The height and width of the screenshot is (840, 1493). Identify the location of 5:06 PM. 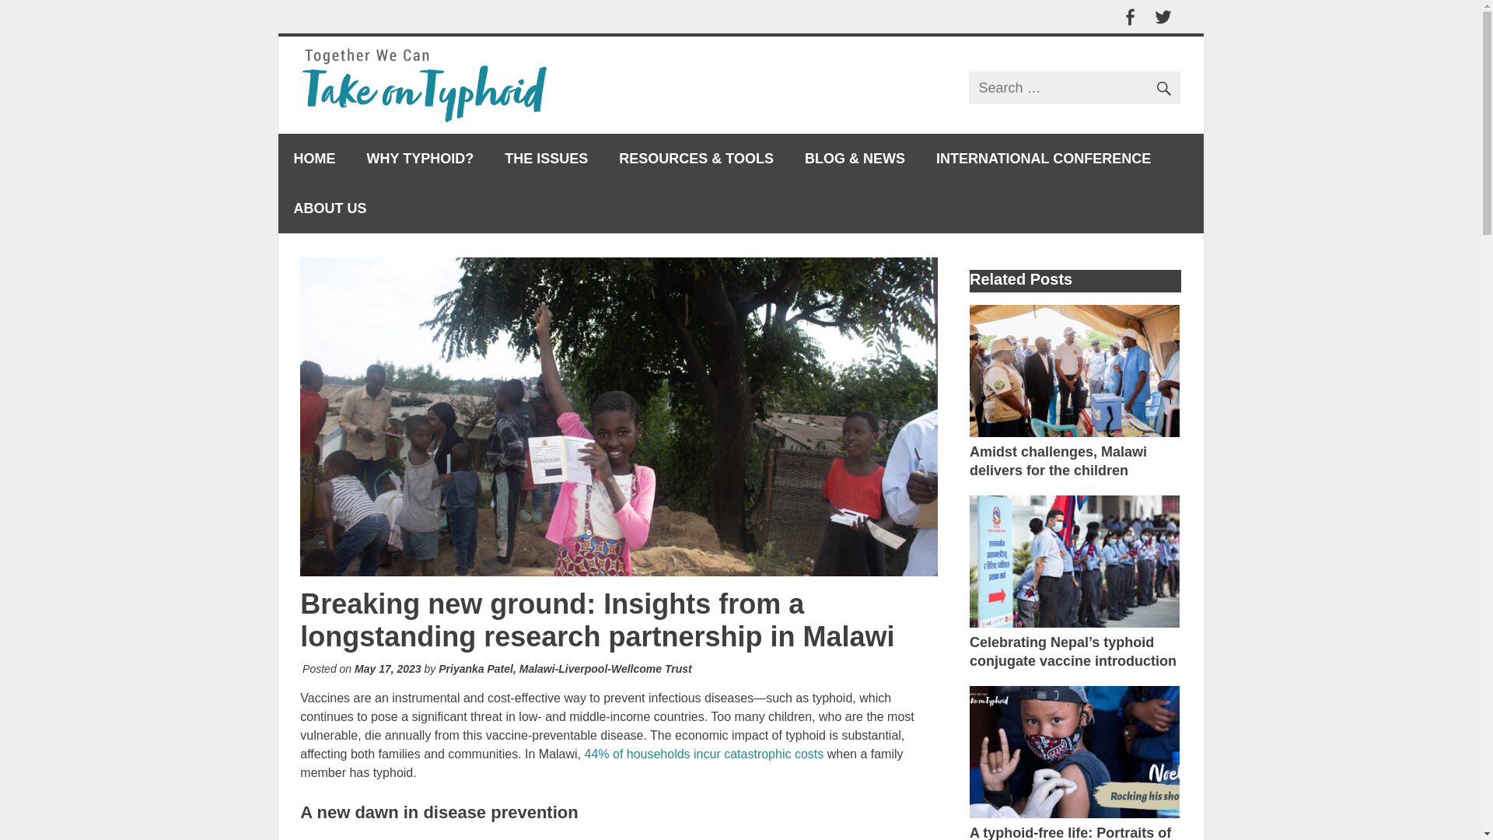
(387, 669).